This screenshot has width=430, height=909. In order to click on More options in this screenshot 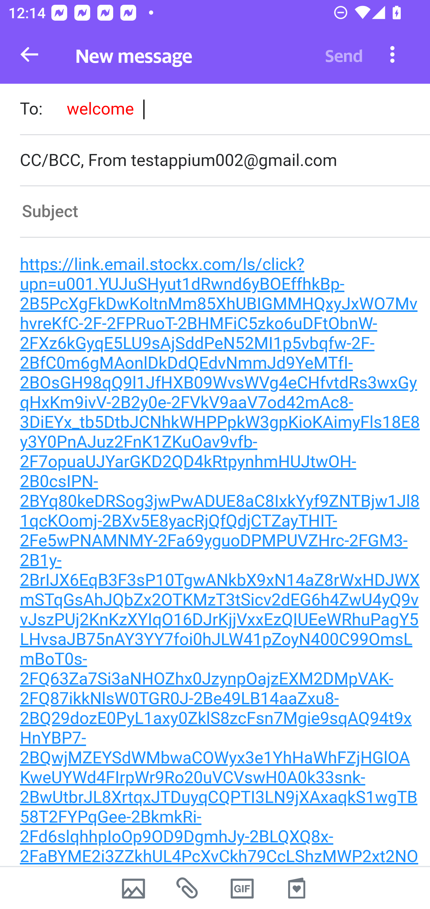, I will do `click(392, 54)`.